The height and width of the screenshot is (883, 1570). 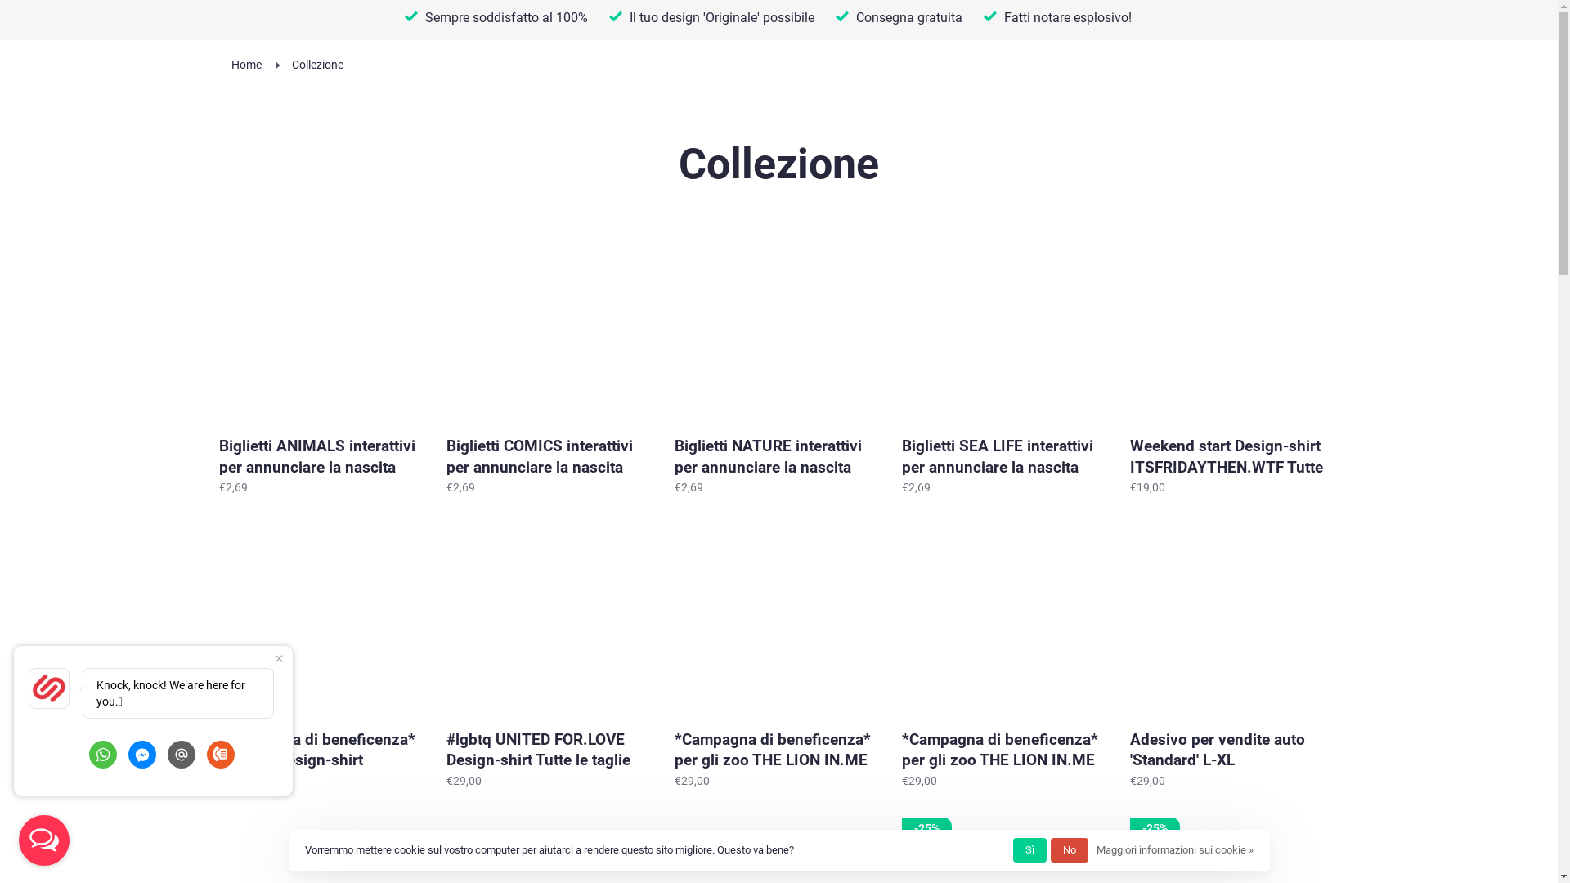 What do you see at coordinates (1231, 616) in the screenshot?
I see `Adesivo per vendite auto 'Standard' L-XL` at bounding box center [1231, 616].